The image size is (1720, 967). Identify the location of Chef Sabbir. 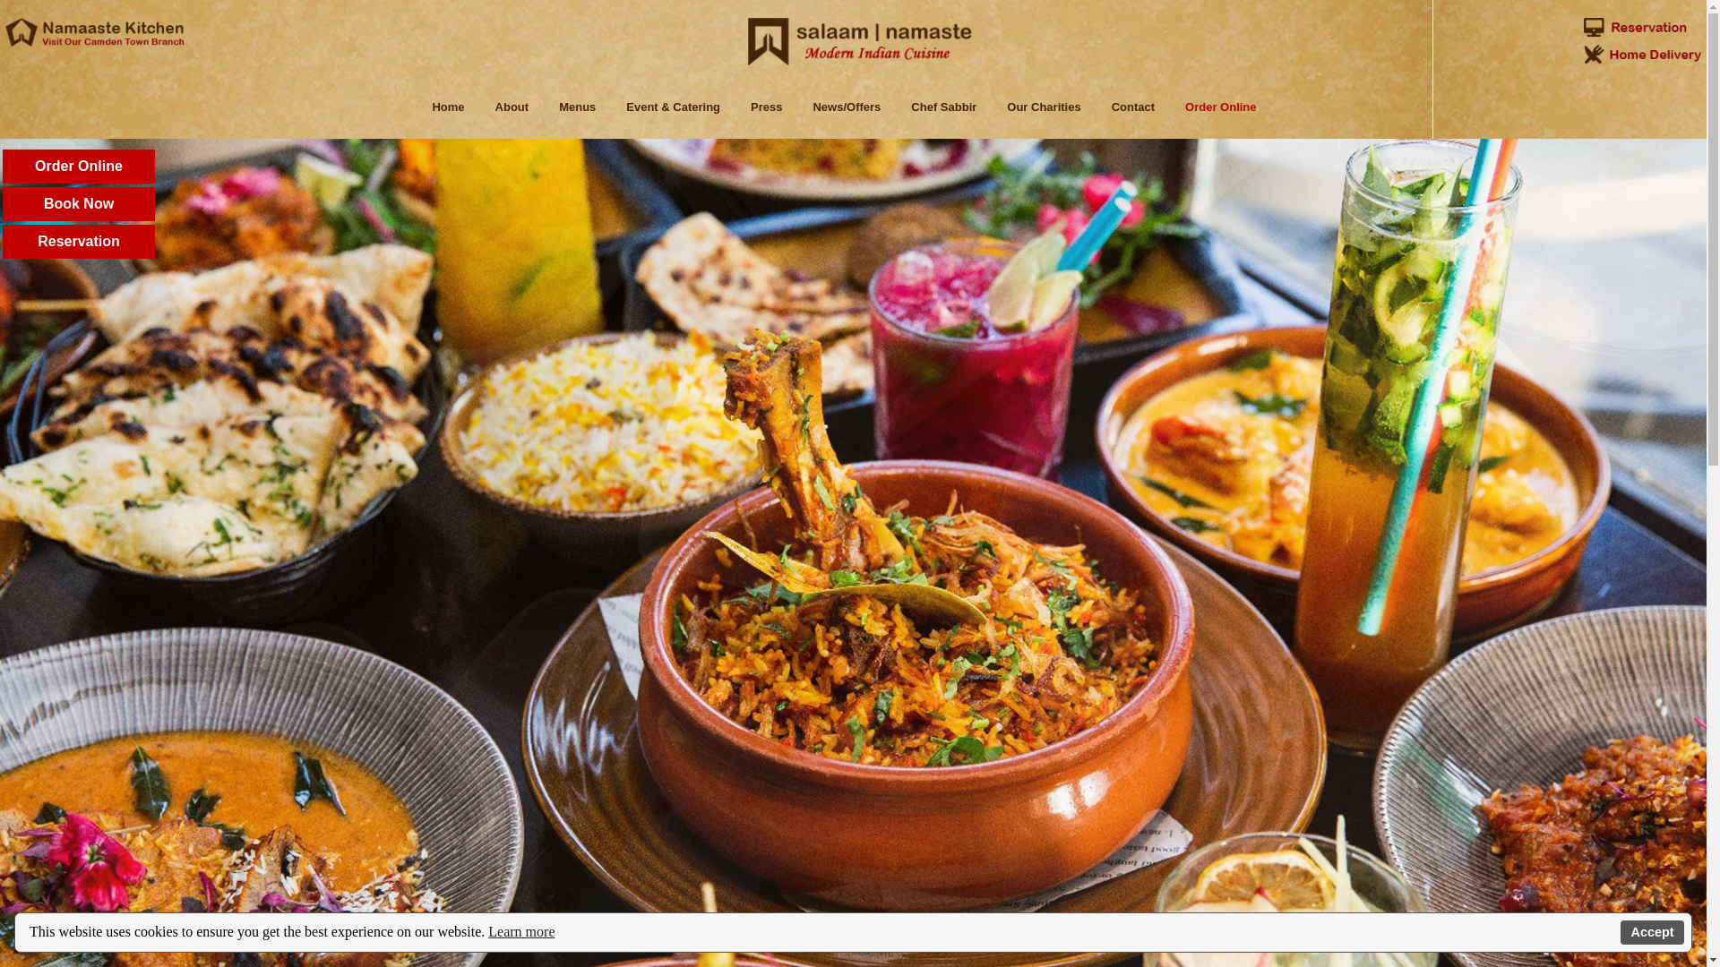
(942, 106).